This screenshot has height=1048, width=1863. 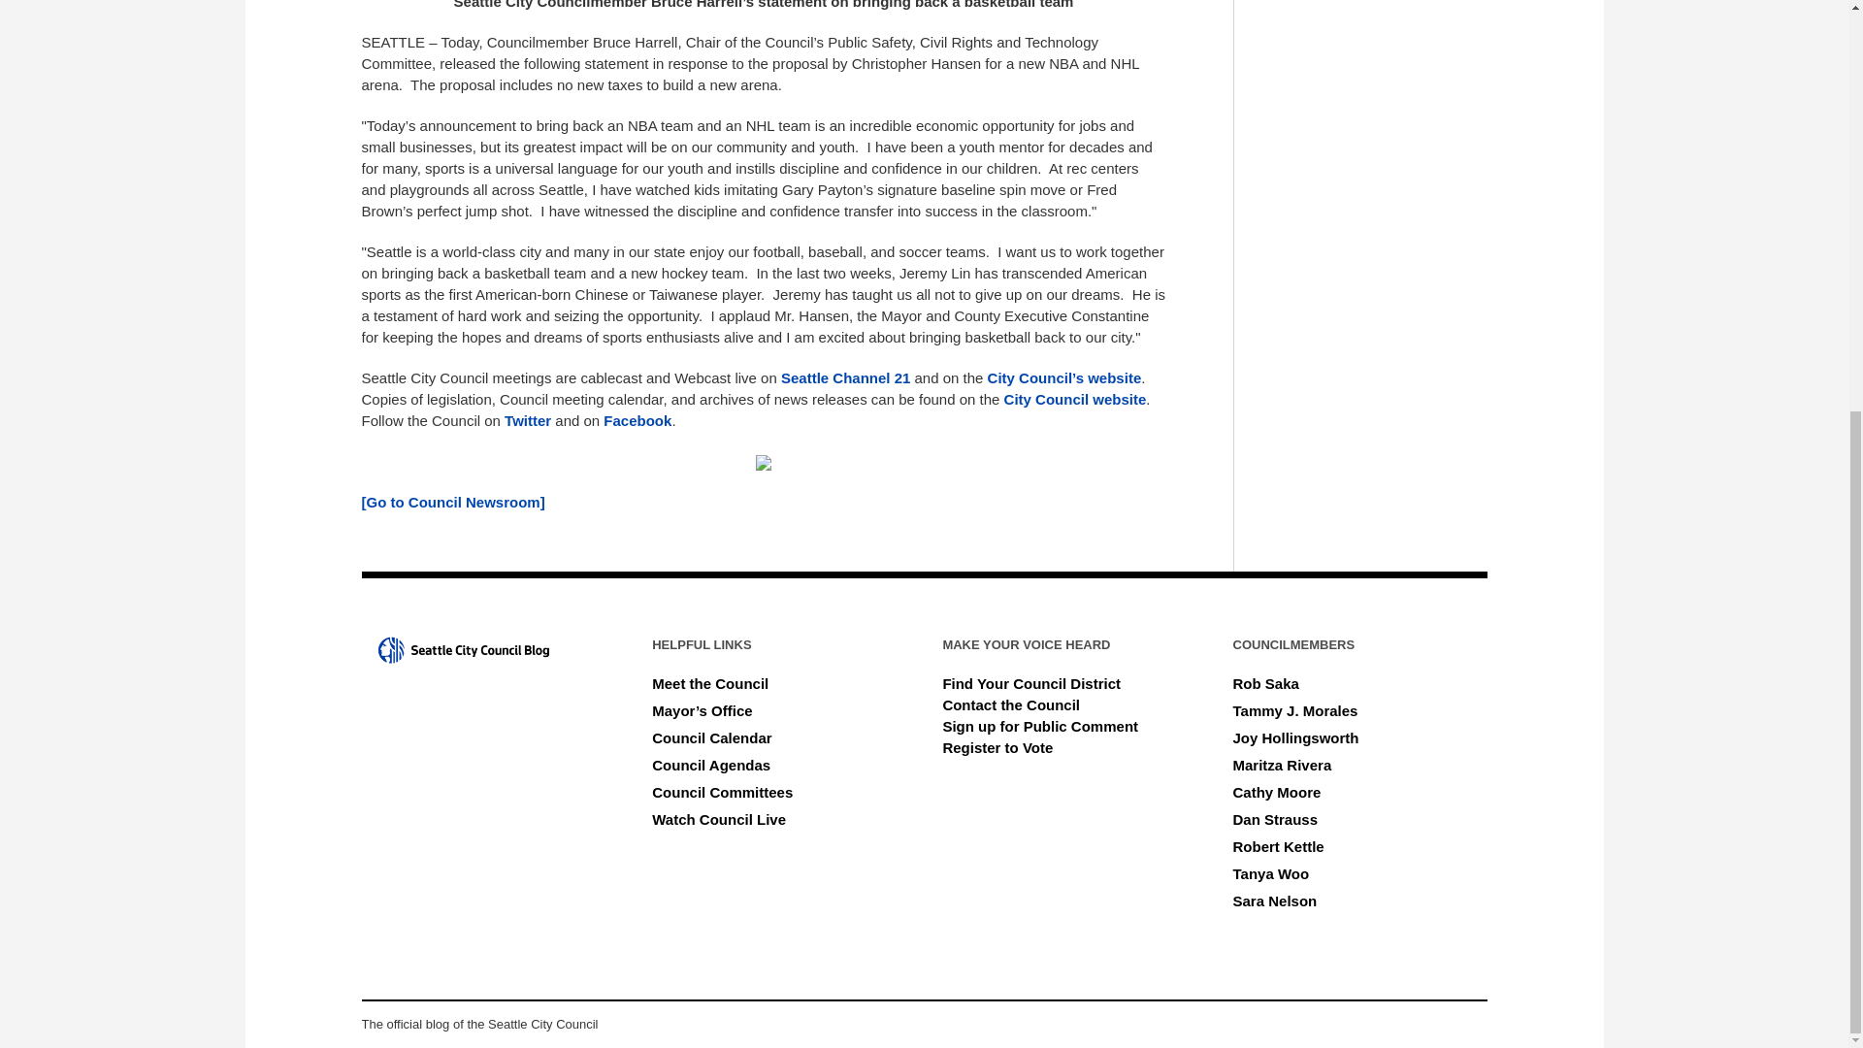 What do you see at coordinates (1040, 726) in the screenshot?
I see `Sign up for Public Comment` at bounding box center [1040, 726].